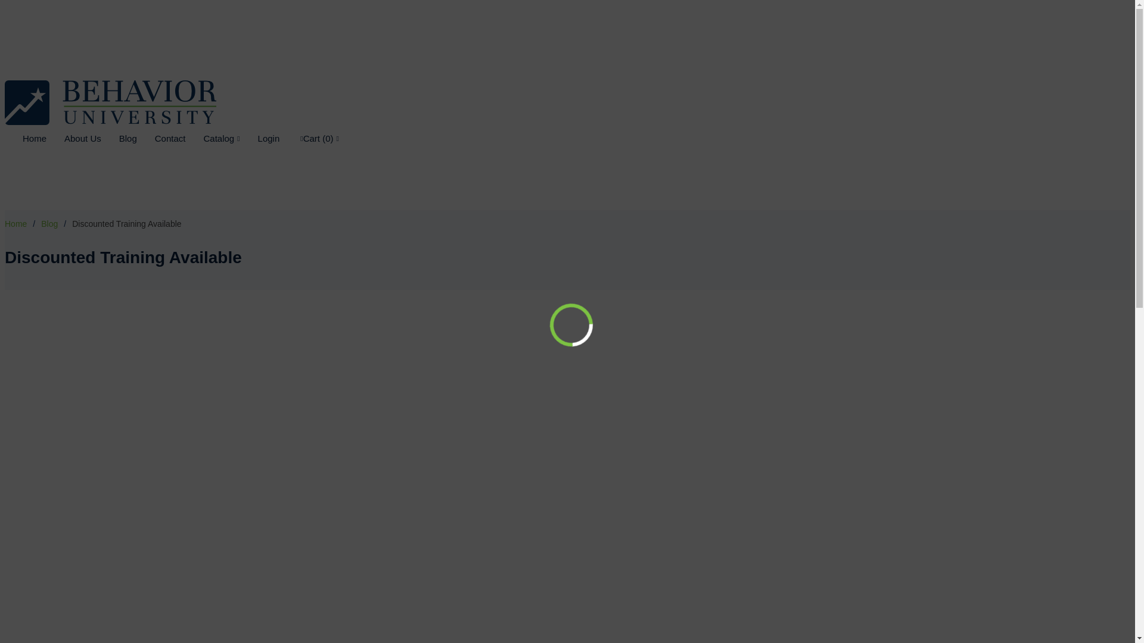  I want to click on Login, so click(260, 138).